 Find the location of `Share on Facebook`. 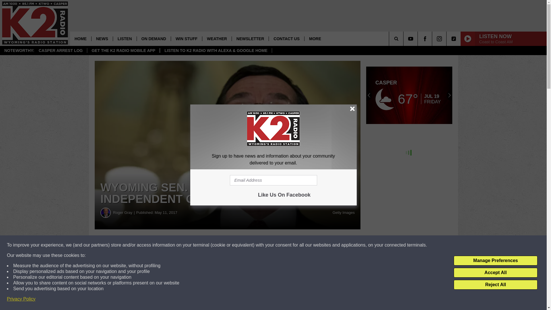

Share on Facebook is located at coordinates (174, 245).